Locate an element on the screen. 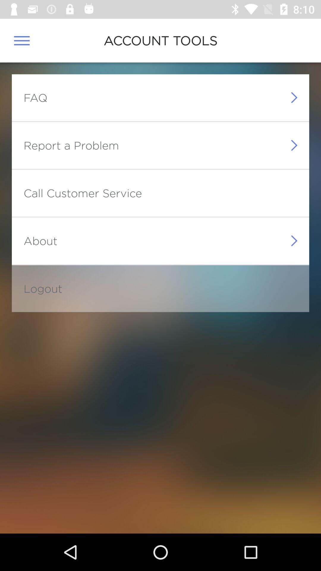 Image resolution: width=321 pixels, height=571 pixels. flip to the about icon is located at coordinates (40, 241).